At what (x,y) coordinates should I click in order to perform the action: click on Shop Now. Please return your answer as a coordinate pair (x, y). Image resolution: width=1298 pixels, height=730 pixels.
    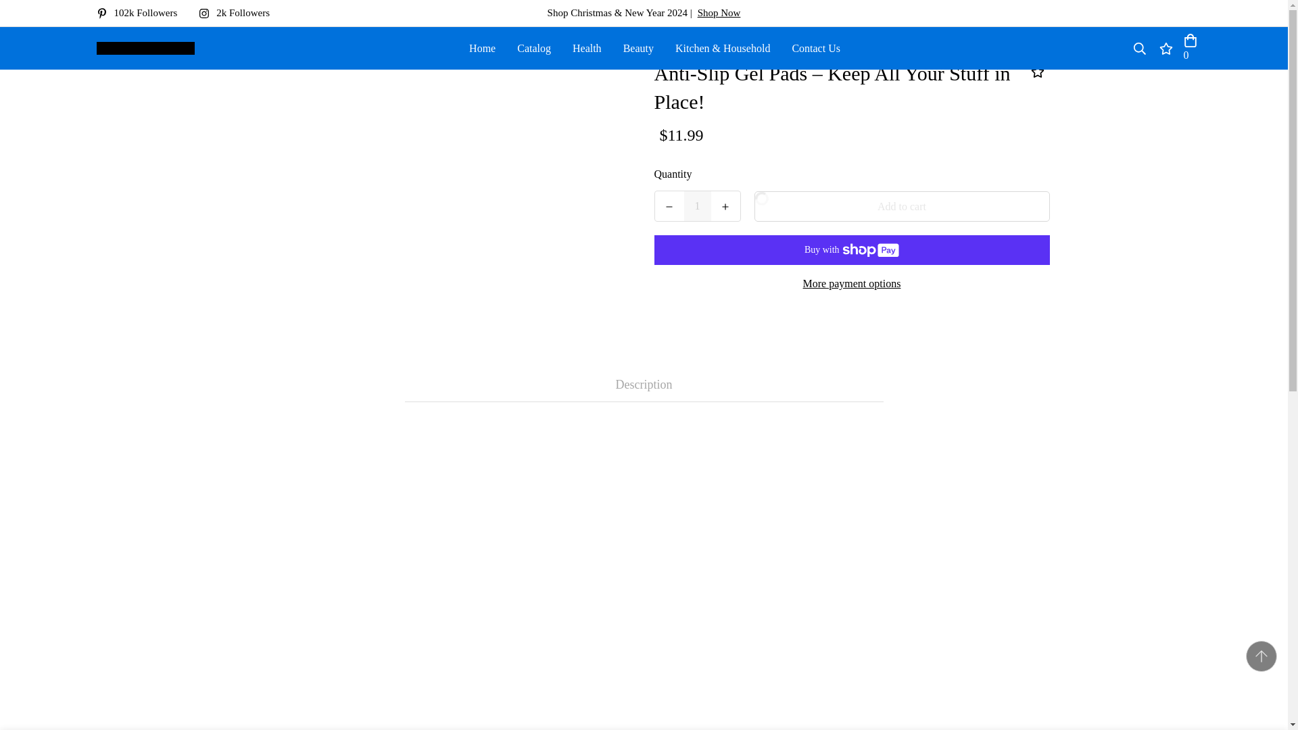
    Looking at the image, I should click on (719, 12).